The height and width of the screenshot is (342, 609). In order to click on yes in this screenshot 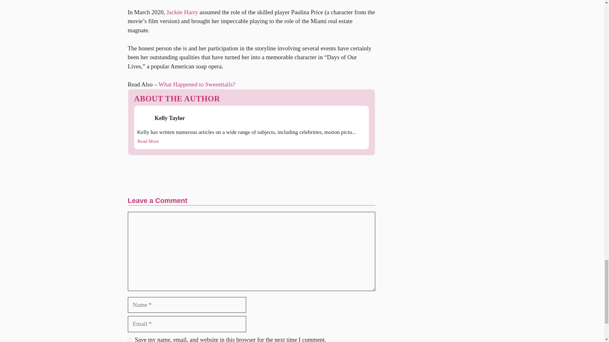, I will do `click(129, 340)`.